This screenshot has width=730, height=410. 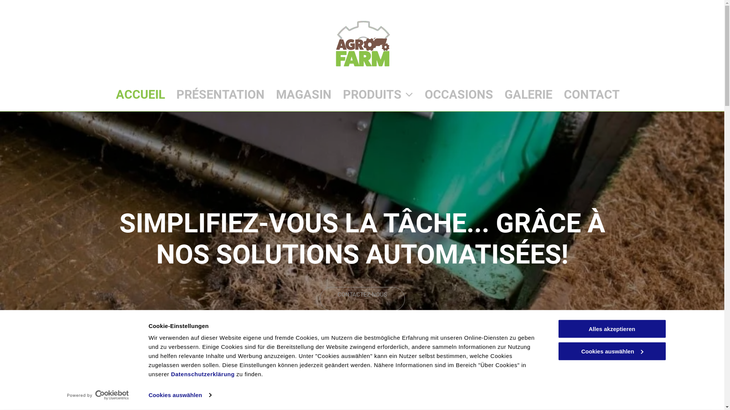 What do you see at coordinates (459, 95) in the screenshot?
I see `OCCASIONS` at bounding box center [459, 95].